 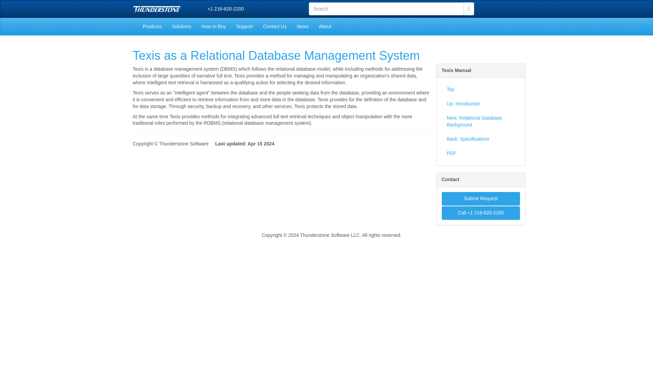 I want to click on Solutions, so click(x=181, y=26).